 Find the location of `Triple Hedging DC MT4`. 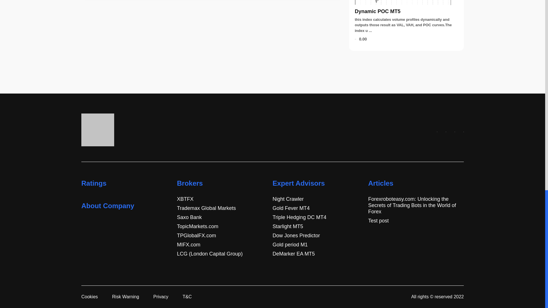

Triple Hedging DC MT4 is located at coordinates (299, 217).